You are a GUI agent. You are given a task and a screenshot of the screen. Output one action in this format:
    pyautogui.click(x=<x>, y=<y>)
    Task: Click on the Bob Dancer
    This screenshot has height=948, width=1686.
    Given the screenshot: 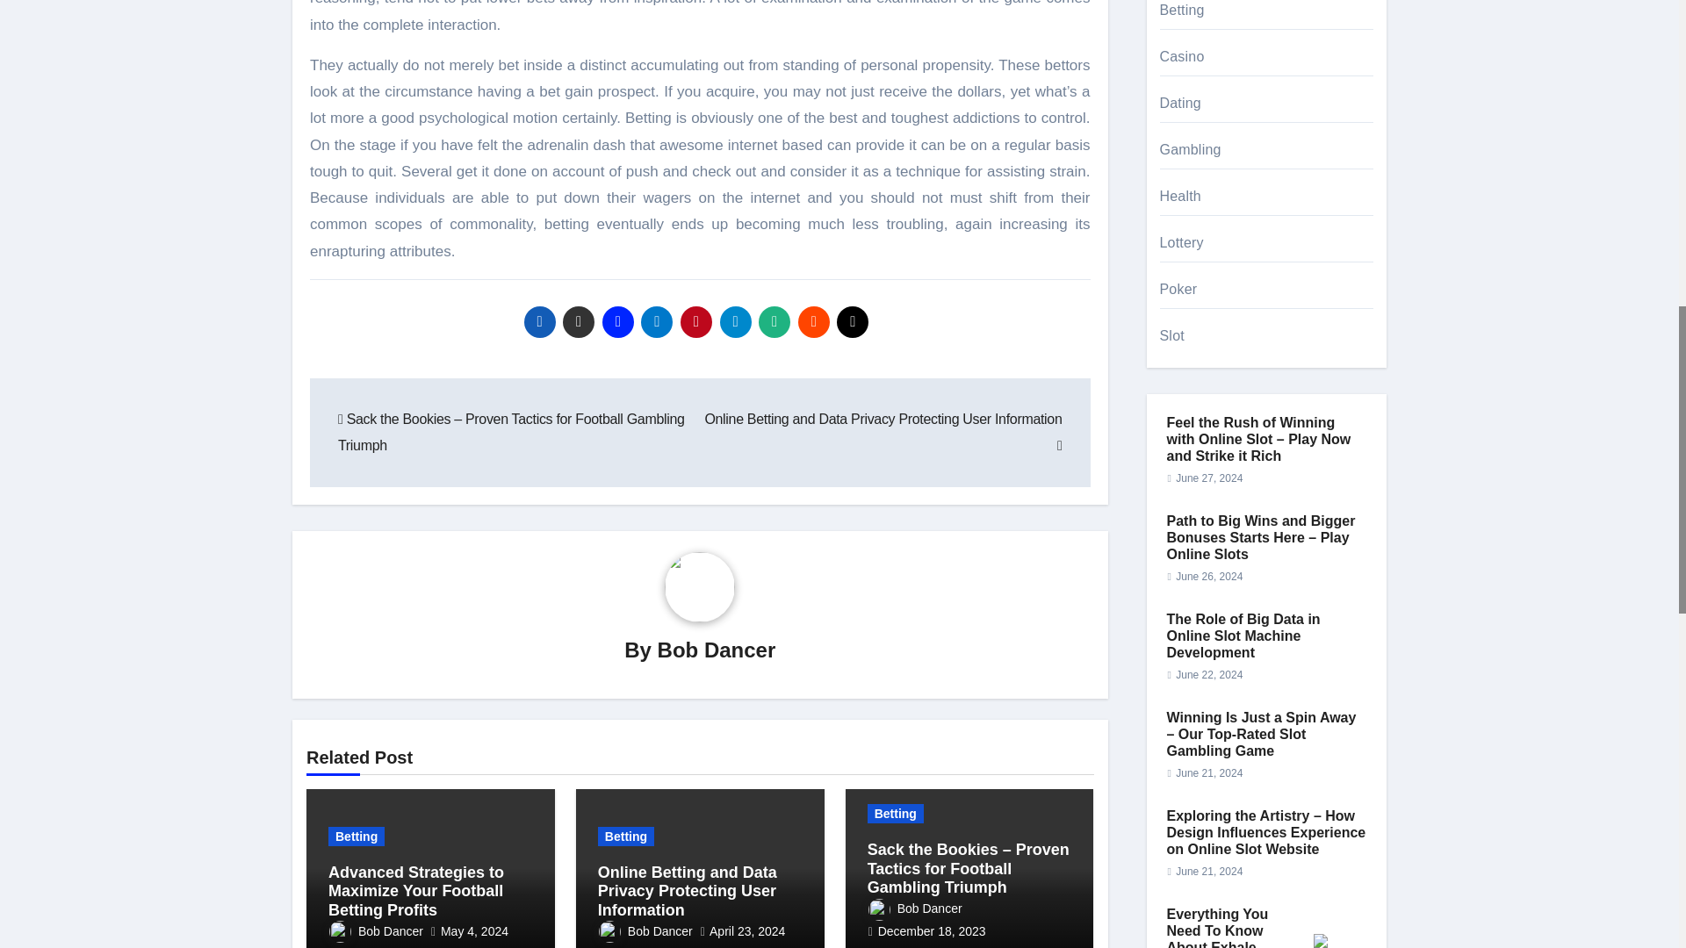 What is the action you would take?
    pyautogui.click(x=717, y=650)
    